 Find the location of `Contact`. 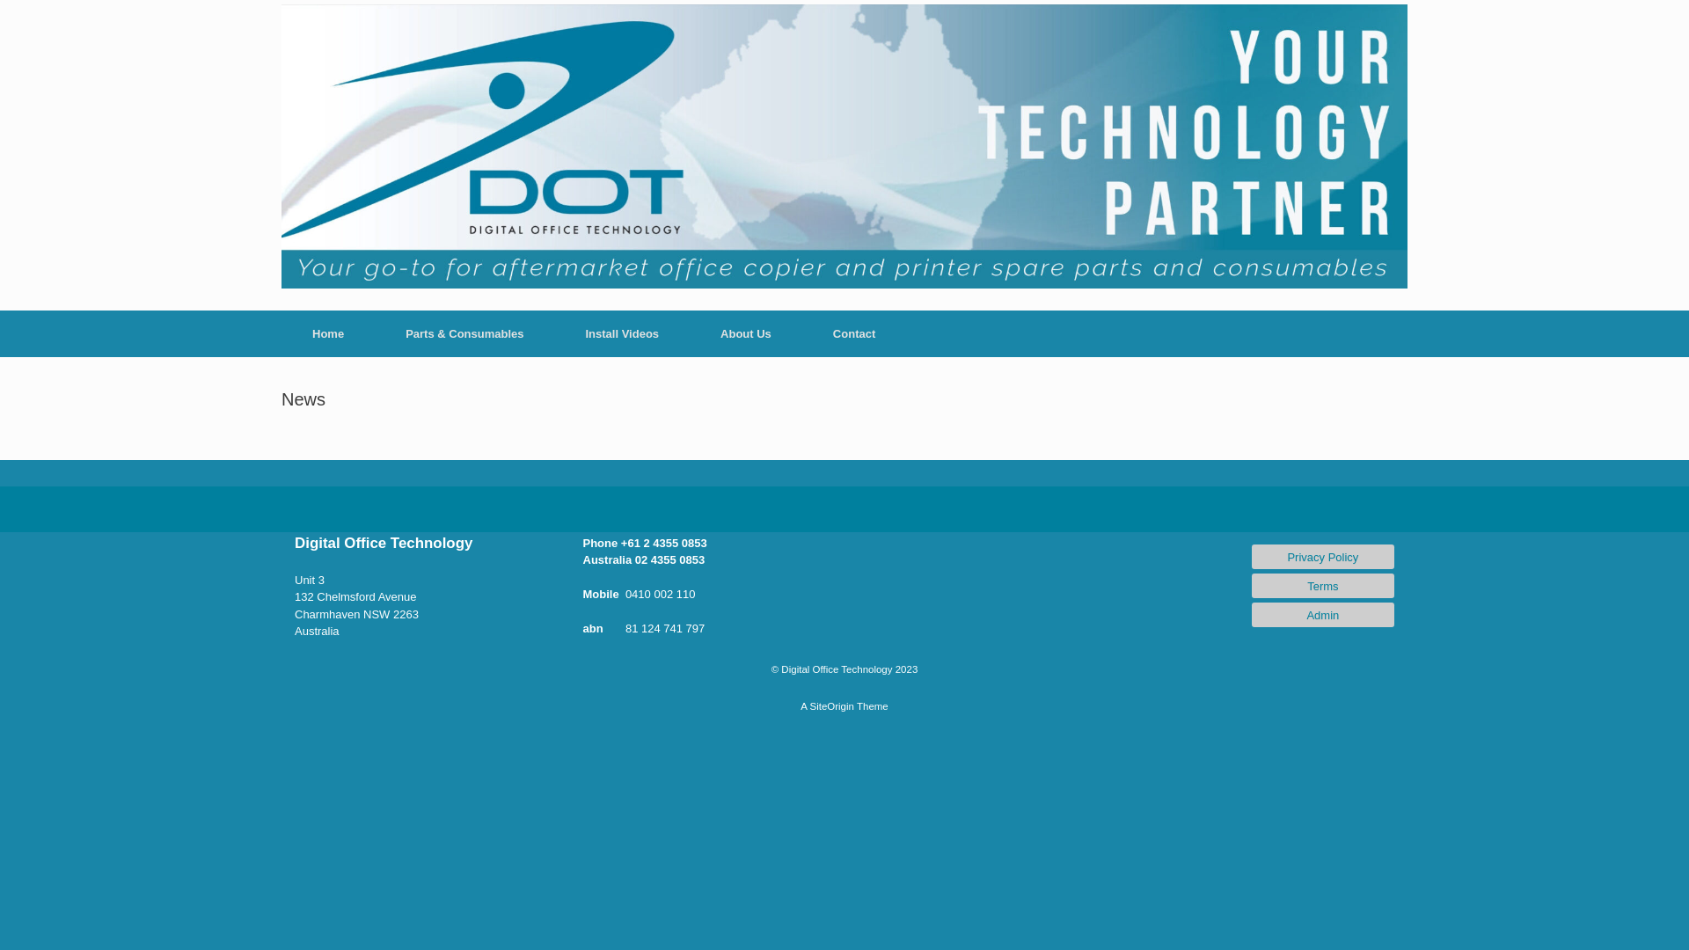

Contact is located at coordinates (854, 332).